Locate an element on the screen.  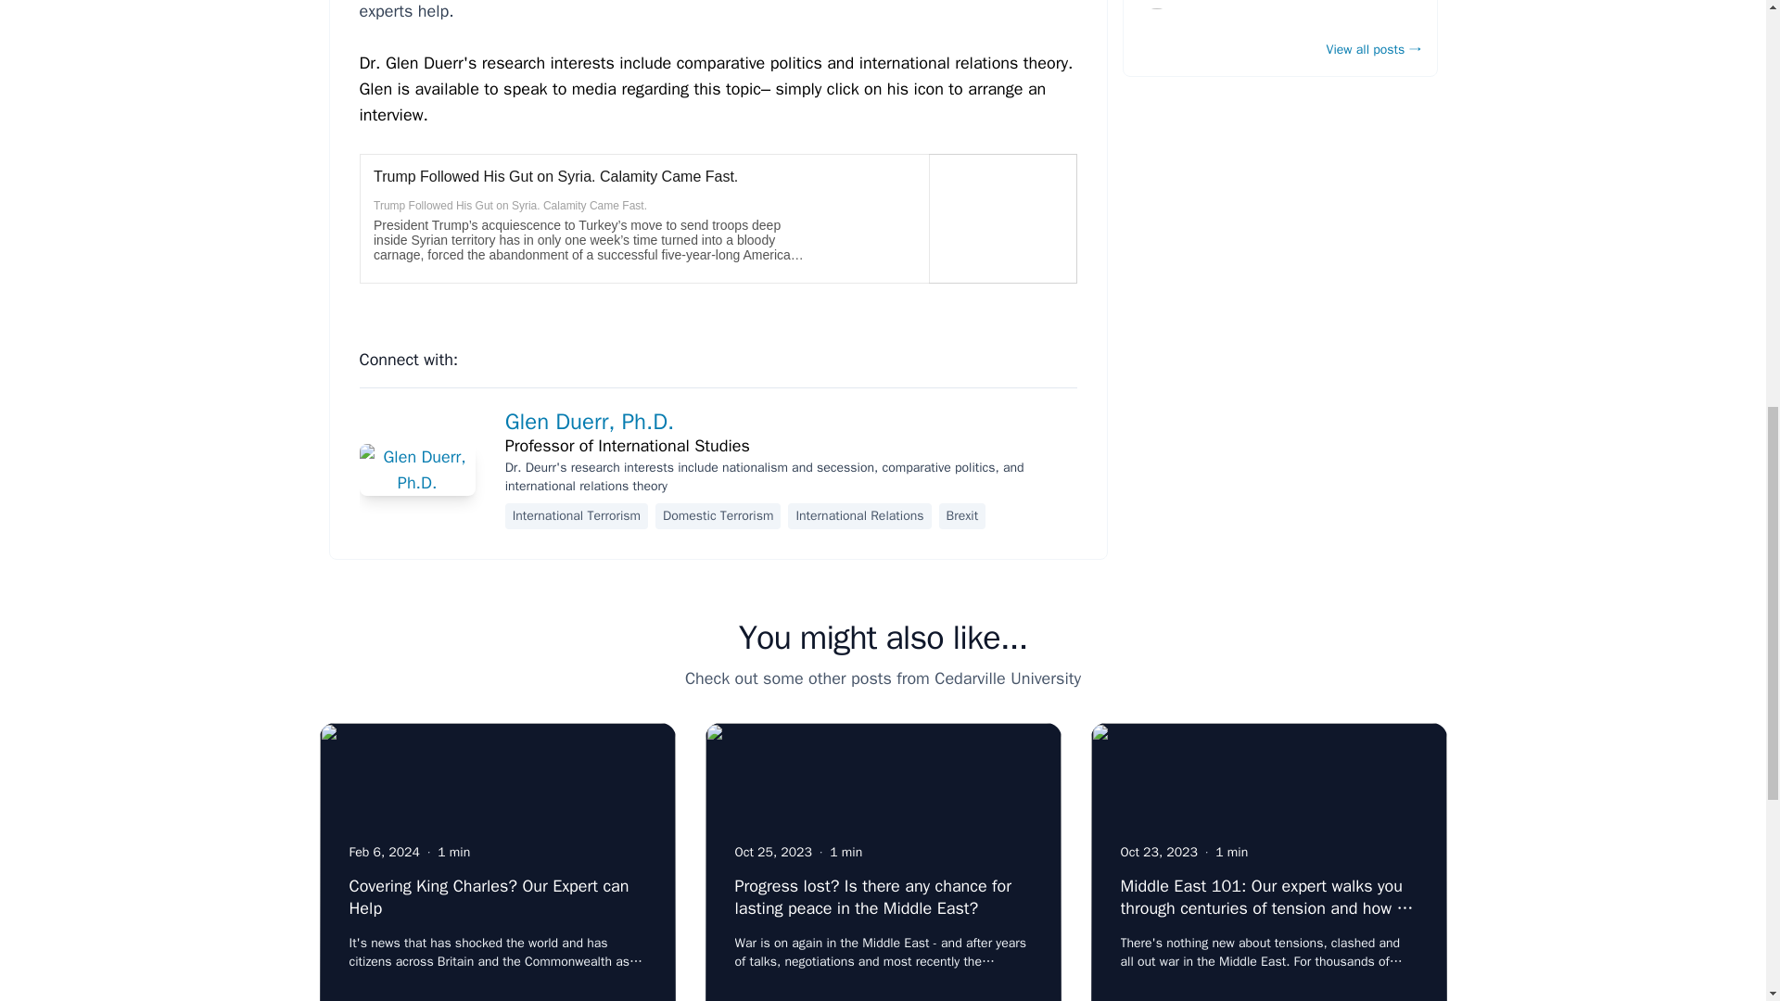
Covering King Charles? Our Expert can Help is located at coordinates (488, 897).